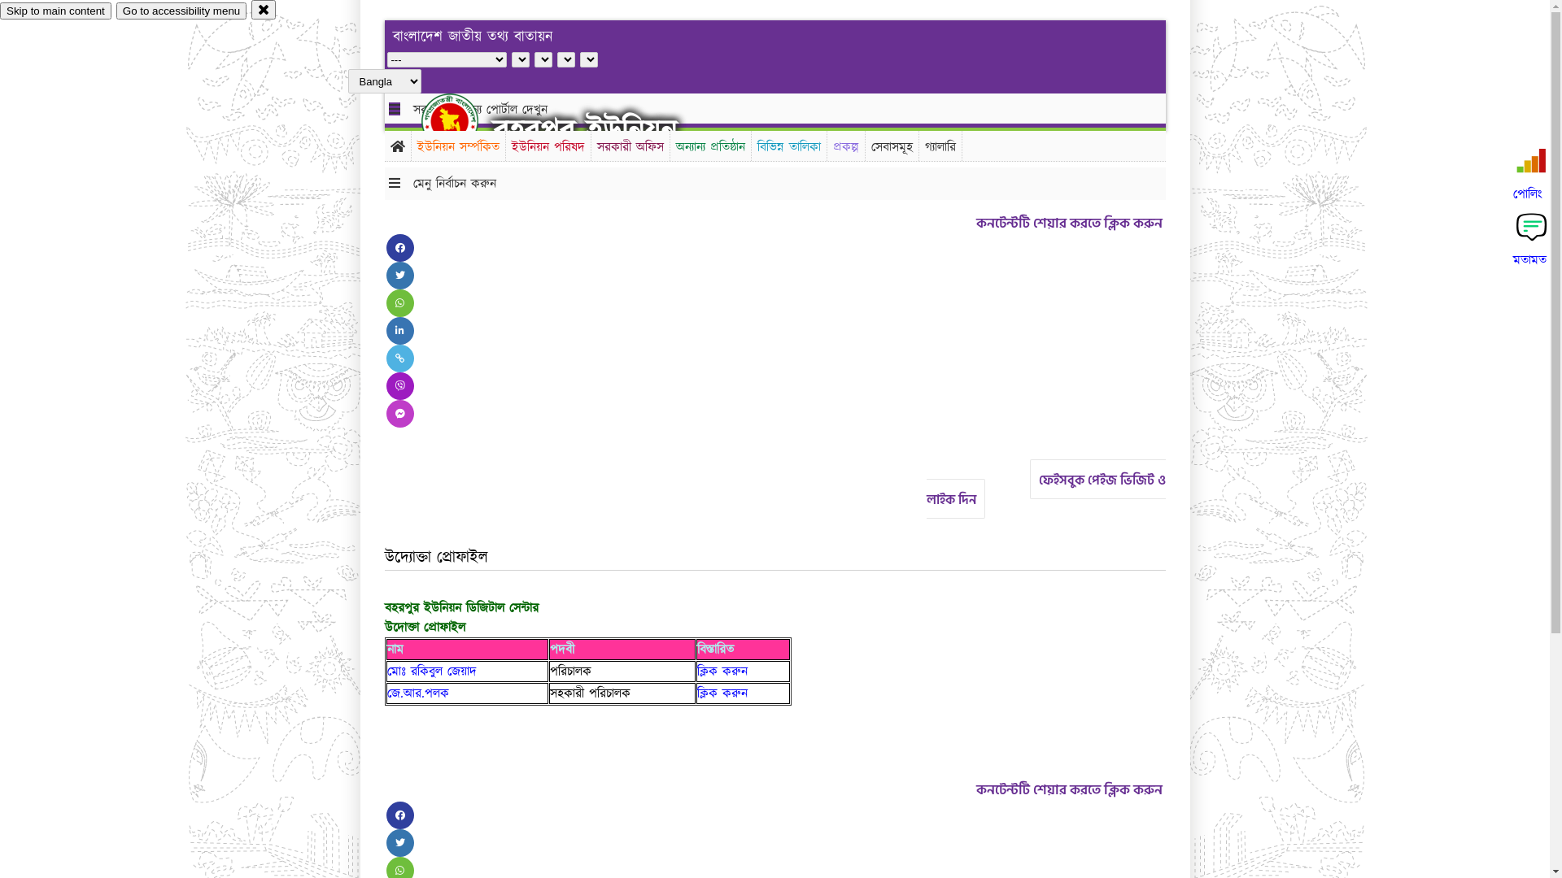  I want to click on Skip to main content, so click(55, 11).